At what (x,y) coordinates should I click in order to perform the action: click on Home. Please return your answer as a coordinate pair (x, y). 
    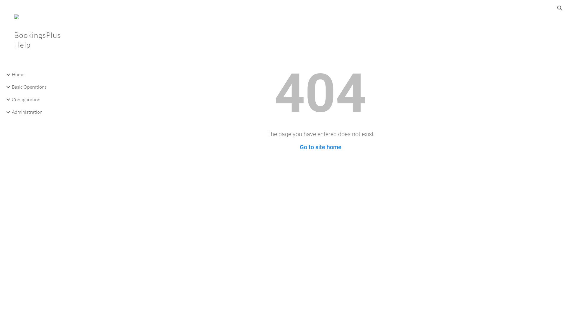
    Looking at the image, I should click on (40, 74).